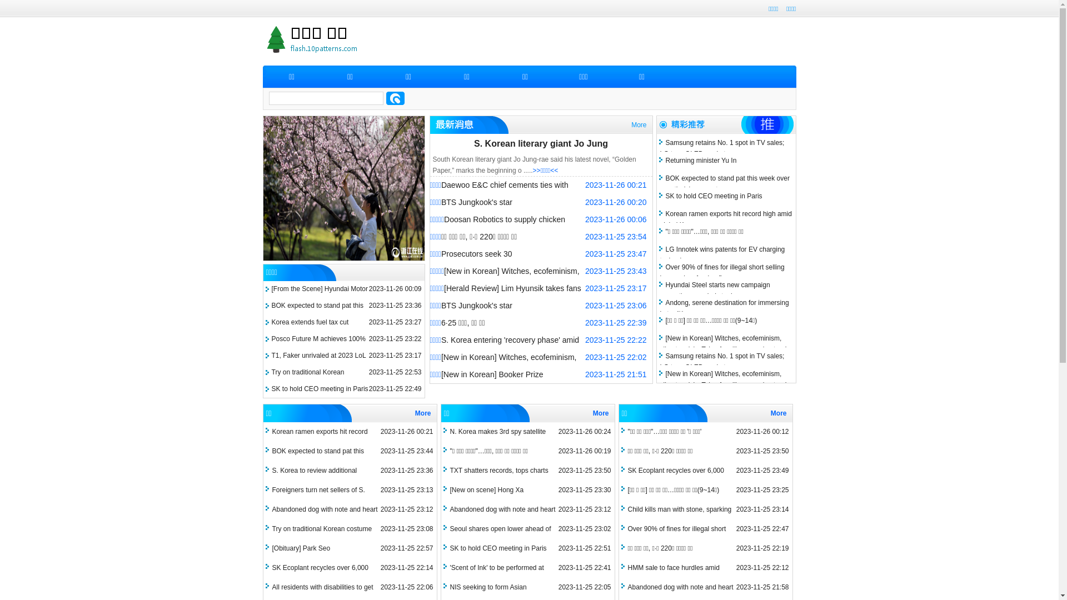 Image resolution: width=1067 pixels, height=600 pixels. I want to click on Abandoned dog with note and heart sparks anger, so click(500, 516).